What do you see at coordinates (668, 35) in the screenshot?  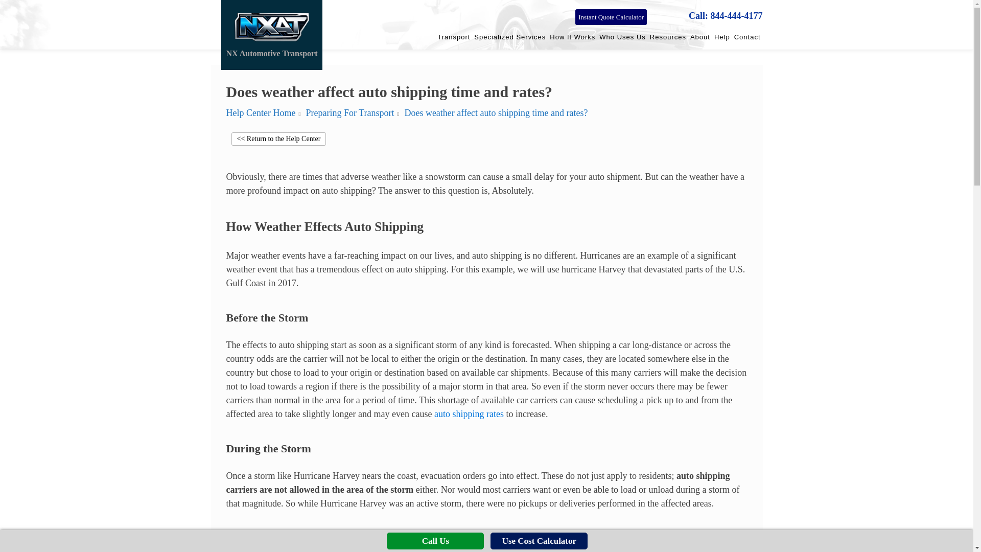 I see `Resources` at bounding box center [668, 35].